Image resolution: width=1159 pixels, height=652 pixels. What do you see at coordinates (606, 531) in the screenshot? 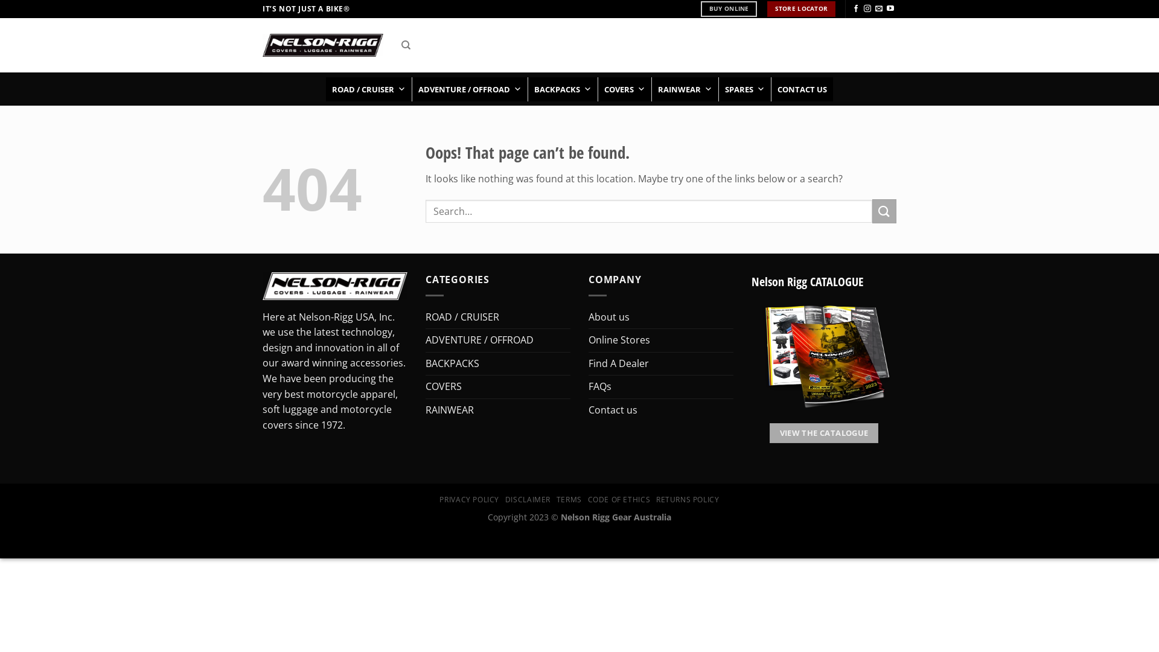
I see `Cracked Bulb Design` at bounding box center [606, 531].